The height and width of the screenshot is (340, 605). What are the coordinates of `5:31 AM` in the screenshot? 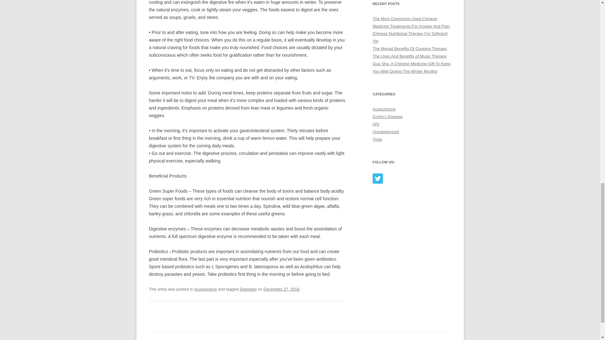 It's located at (281, 289).